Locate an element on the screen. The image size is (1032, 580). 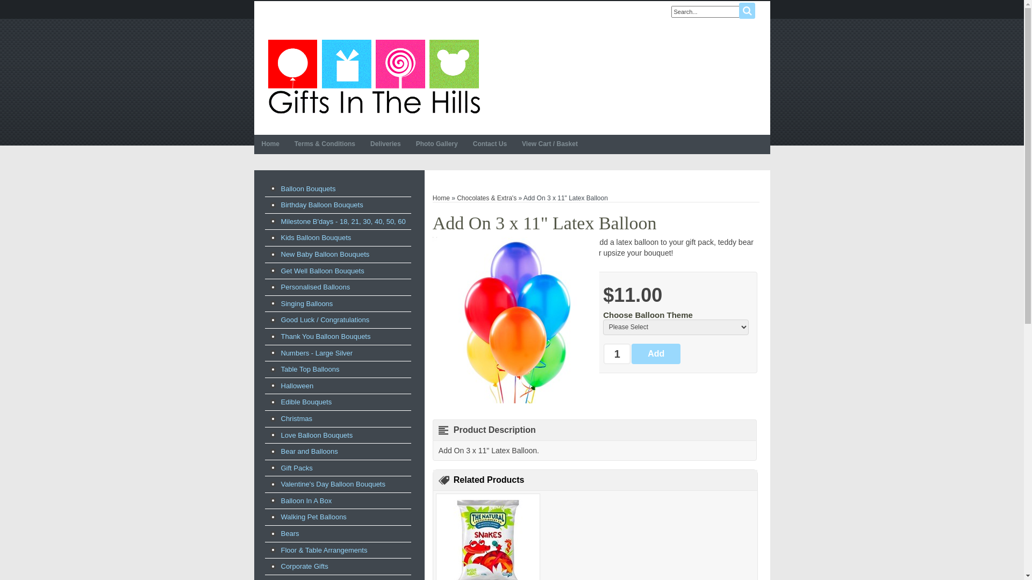
Personalised Balloons is located at coordinates (338, 287).